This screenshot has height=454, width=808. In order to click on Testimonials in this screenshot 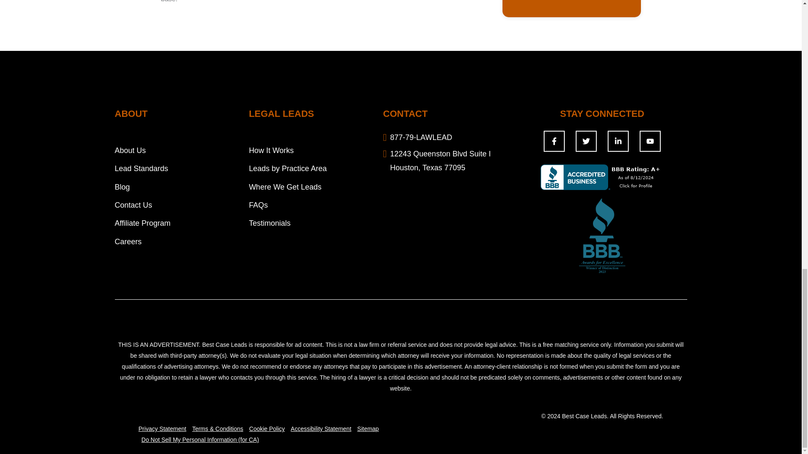, I will do `click(269, 223)`.